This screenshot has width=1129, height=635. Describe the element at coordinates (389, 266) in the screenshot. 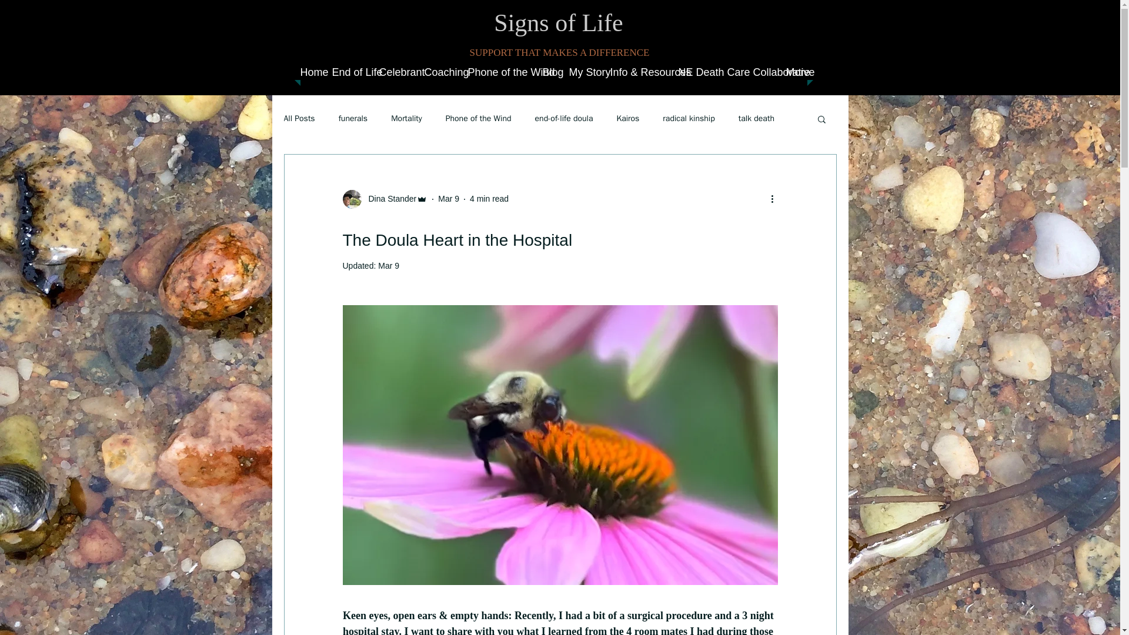

I see `Mar 9` at that location.